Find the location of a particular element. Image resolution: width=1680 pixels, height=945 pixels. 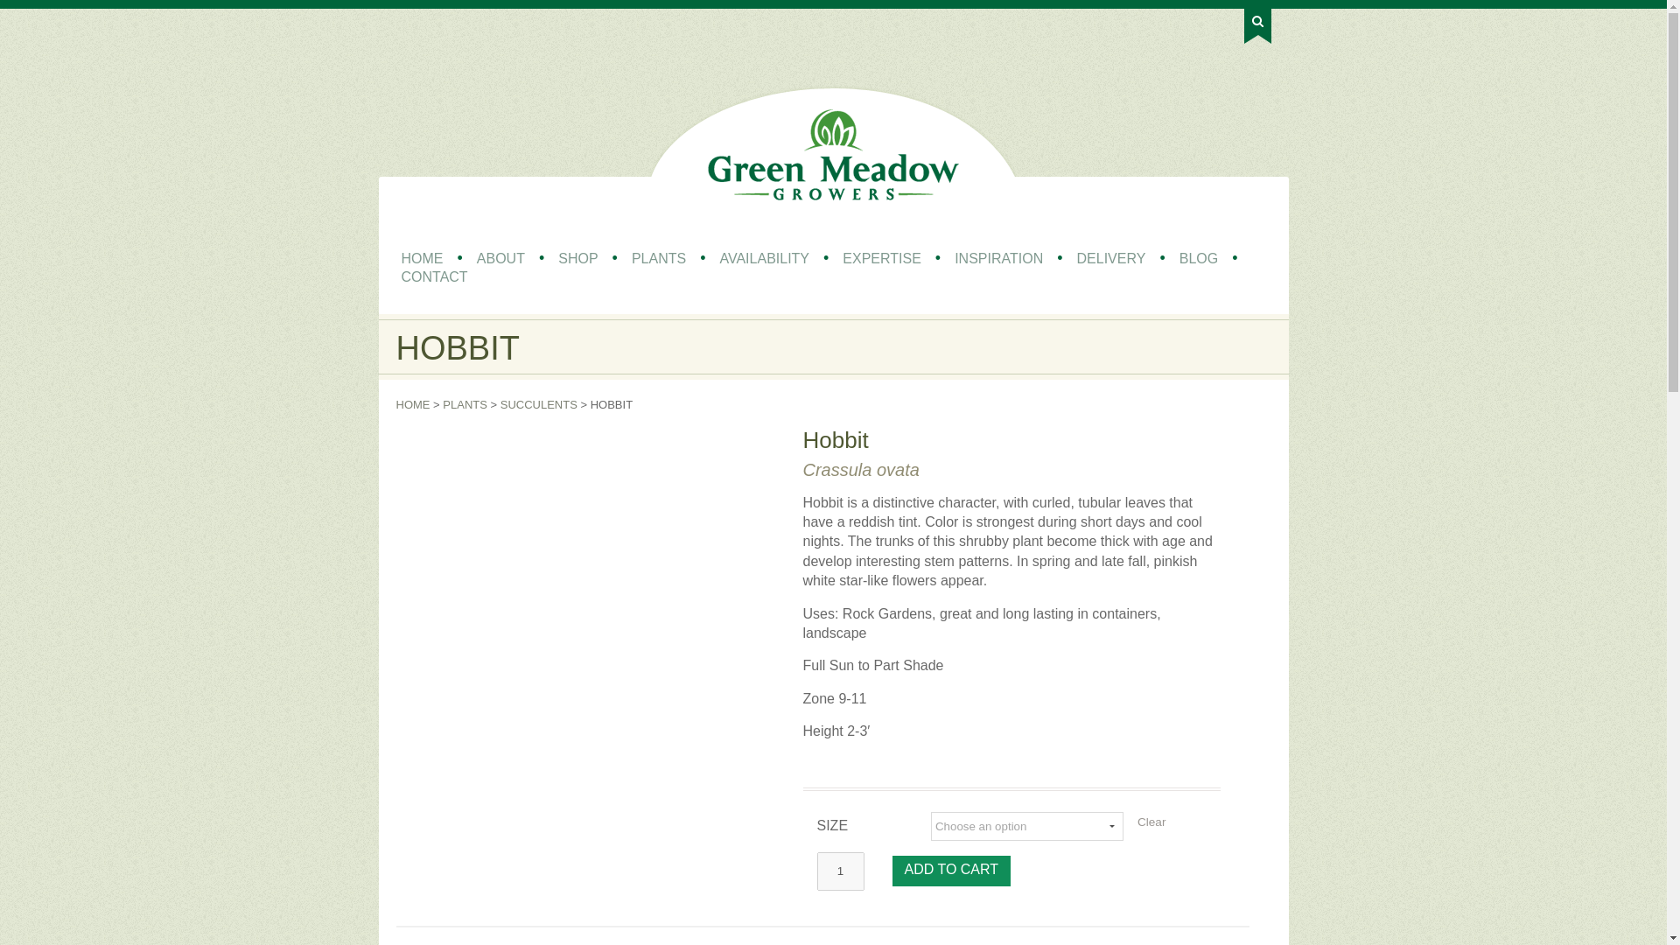

PLANTS is located at coordinates (465, 404).